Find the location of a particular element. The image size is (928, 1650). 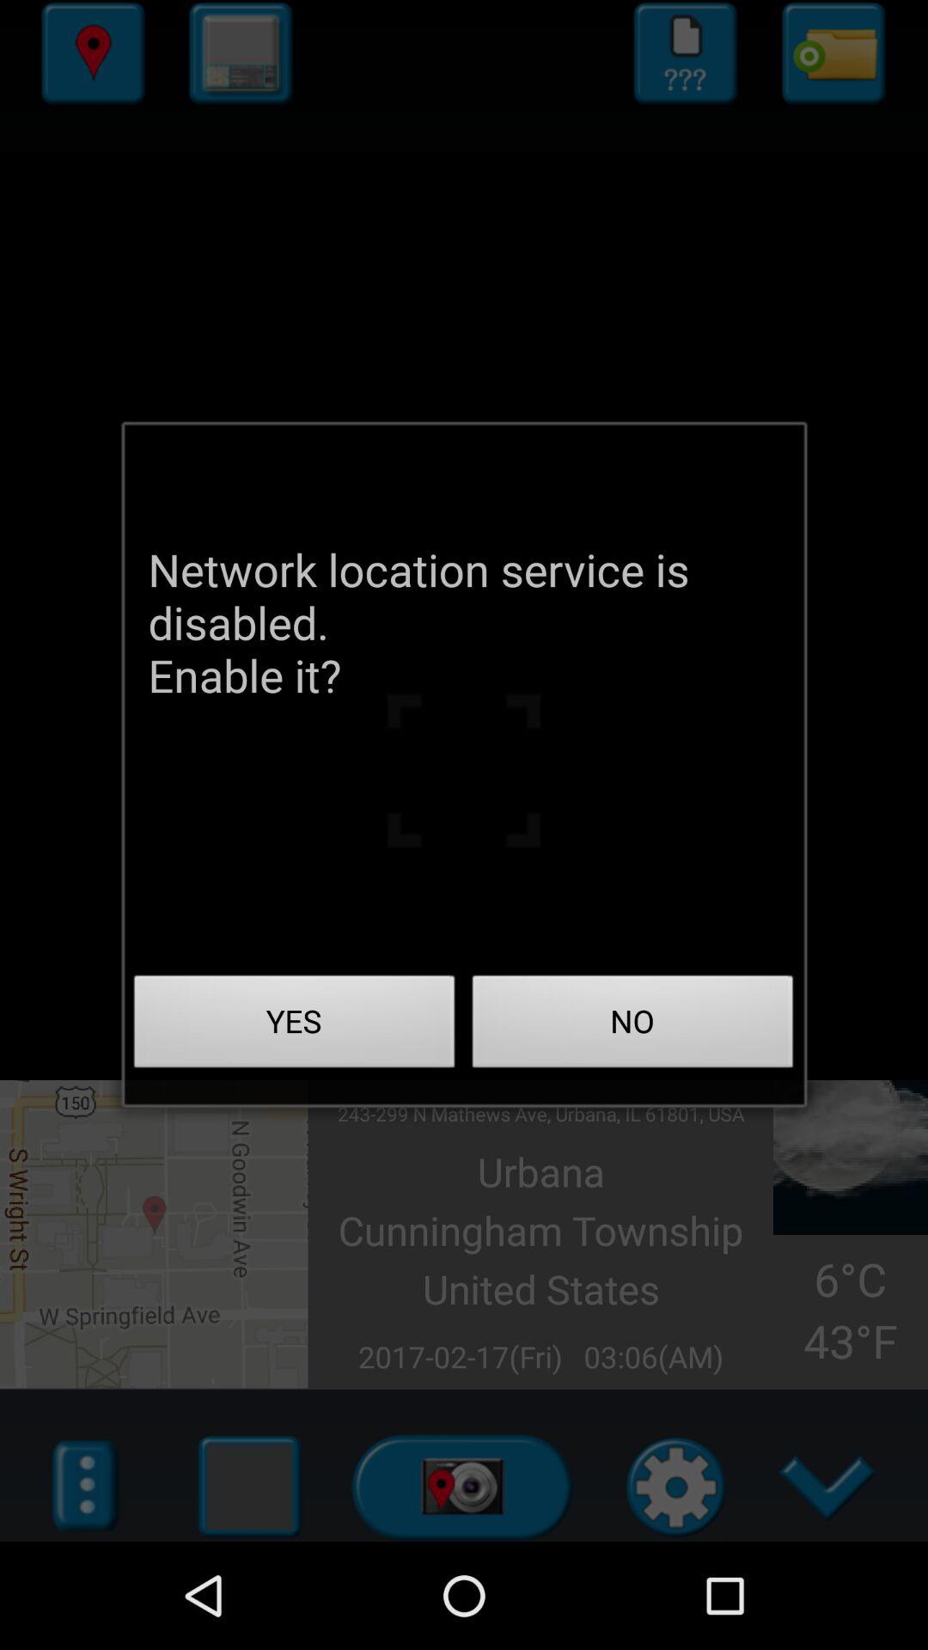

click yes on the left is located at coordinates (295, 1026).